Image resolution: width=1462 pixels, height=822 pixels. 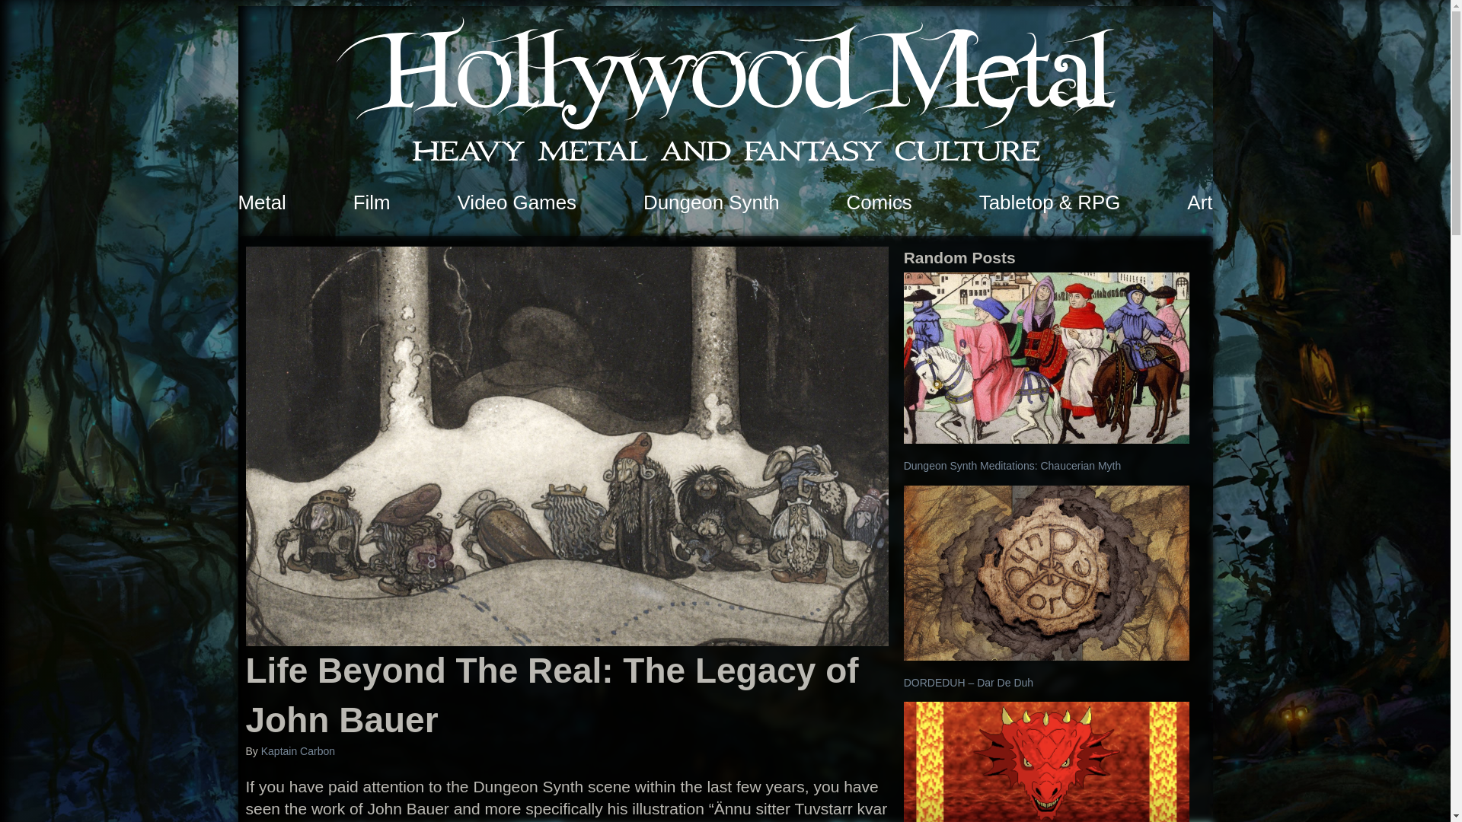 What do you see at coordinates (879, 202) in the screenshot?
I see `Comics` at bounding box center [879, 202].